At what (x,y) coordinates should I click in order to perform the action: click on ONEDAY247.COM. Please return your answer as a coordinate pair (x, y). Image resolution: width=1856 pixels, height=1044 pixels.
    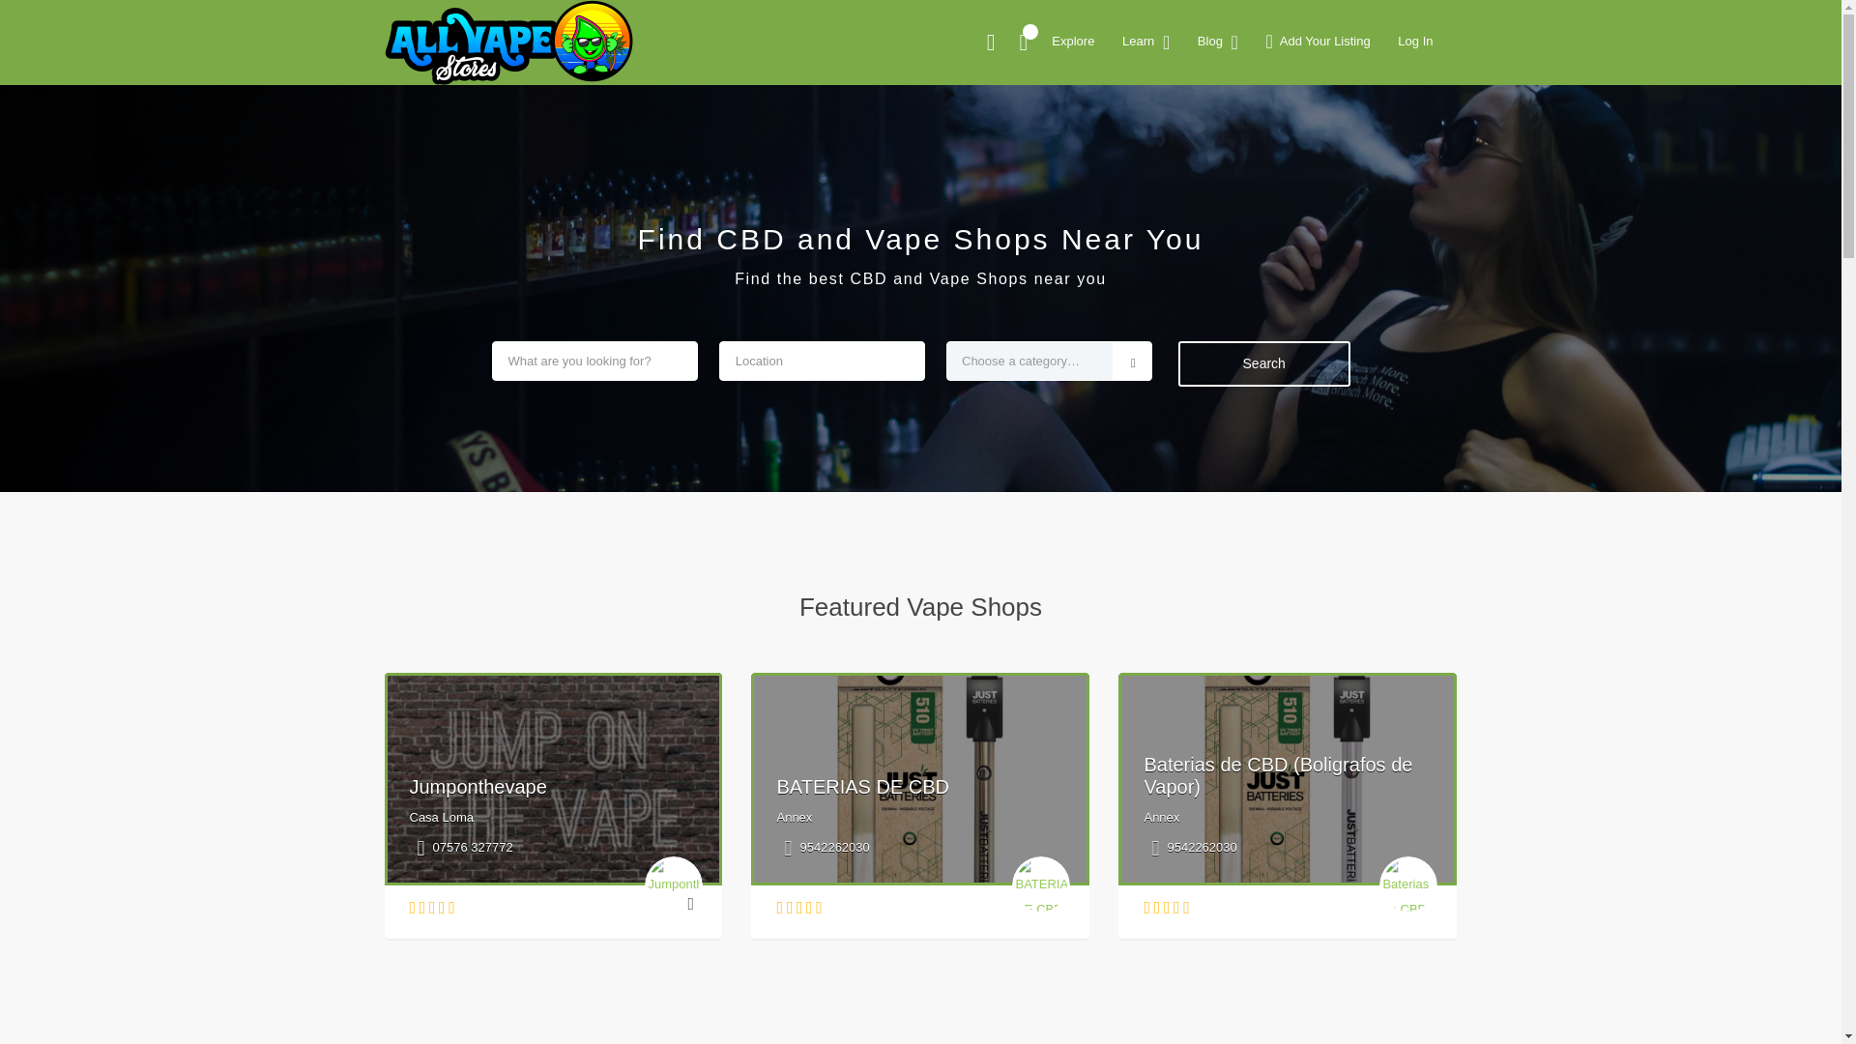
    Looking at the image, I should click on (491, 36).